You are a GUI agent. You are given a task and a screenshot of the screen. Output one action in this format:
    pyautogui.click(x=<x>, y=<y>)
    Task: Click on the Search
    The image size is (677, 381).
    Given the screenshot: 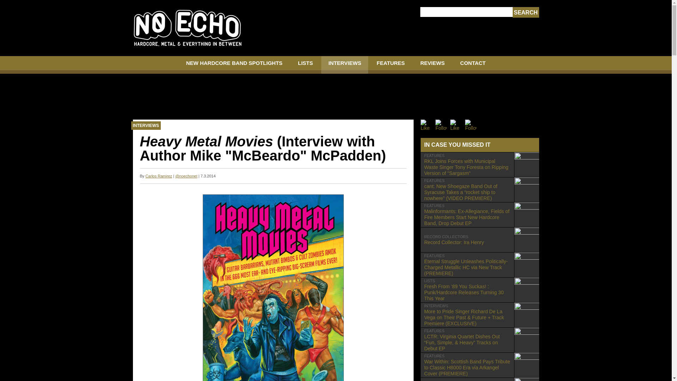 What is the action you would take?
    pyautogui.click(x=525, y=12)
    